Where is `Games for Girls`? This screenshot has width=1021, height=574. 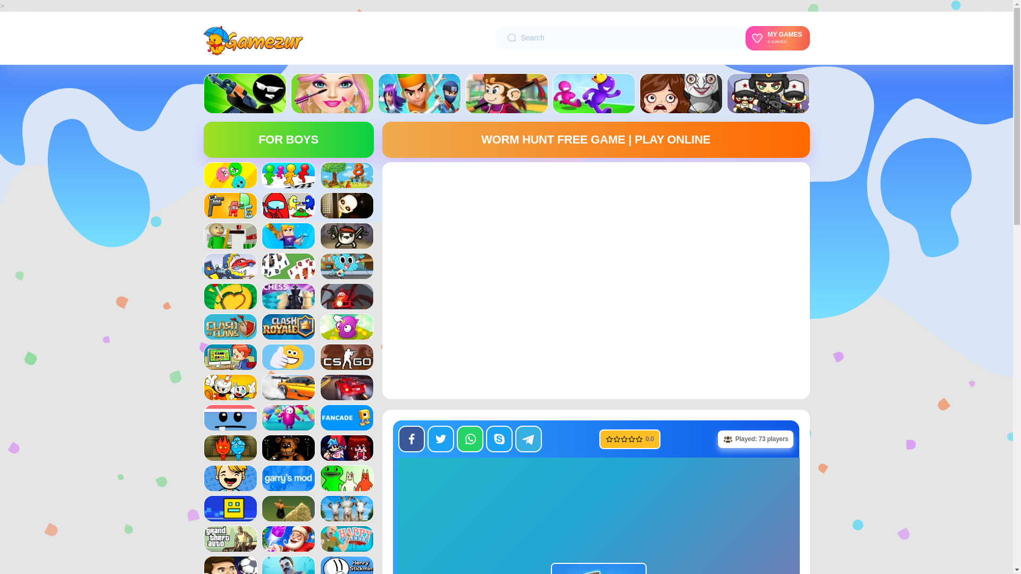
Games for Girls is located at coordinates (594, 107).